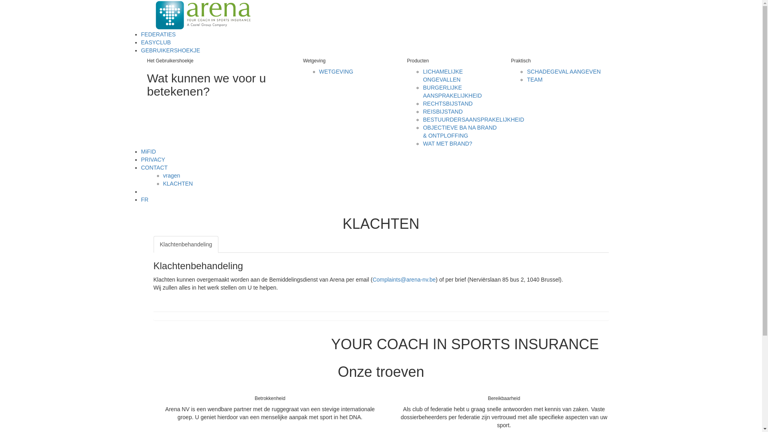 The image size is (768, 432). Describe the element at coordinates (145, 200) in the screenshot. I see `FR` at that location.